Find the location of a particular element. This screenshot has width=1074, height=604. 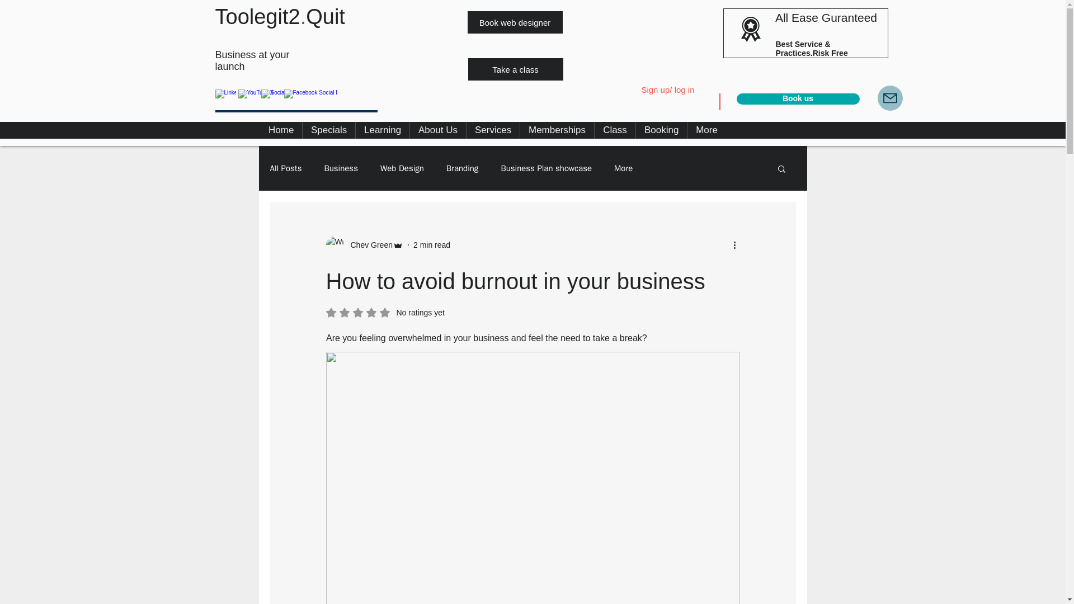

Business is located at coordinates (341, 168).